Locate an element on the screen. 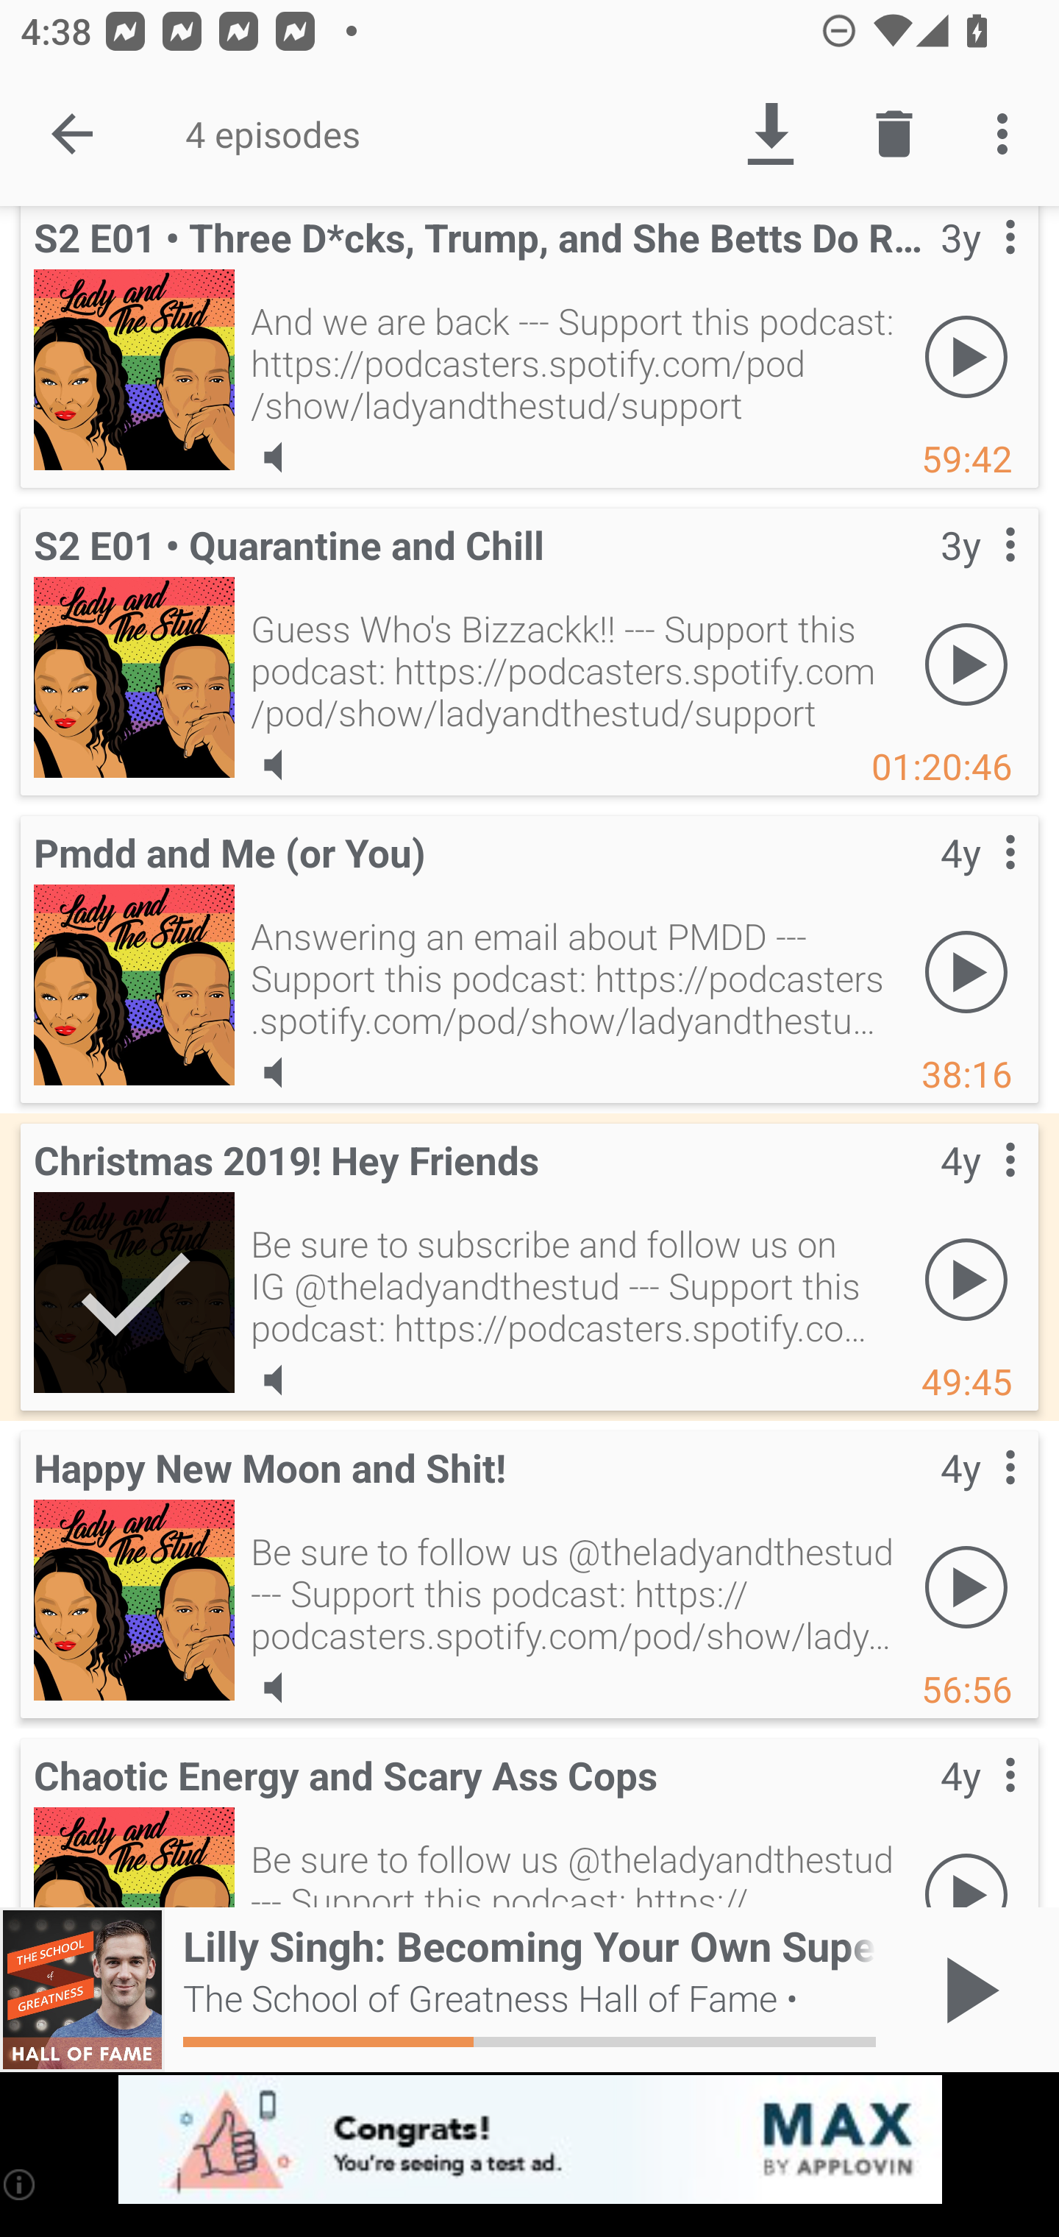 The width and height of the screenshot is (1059, 2237). Play / Pause is located at coordinates (966, 1990).